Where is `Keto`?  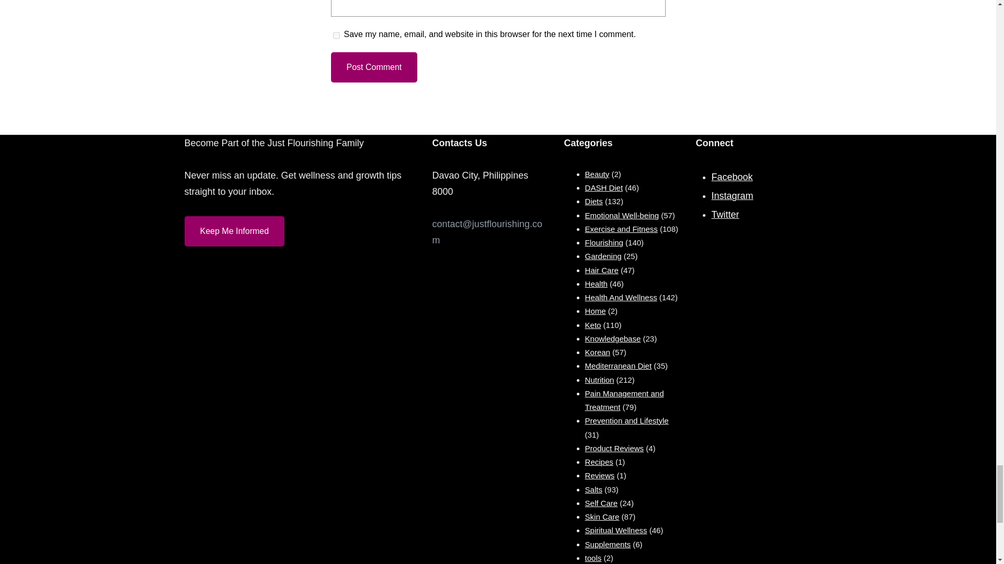 Keto is located at coordinates (593, 325).